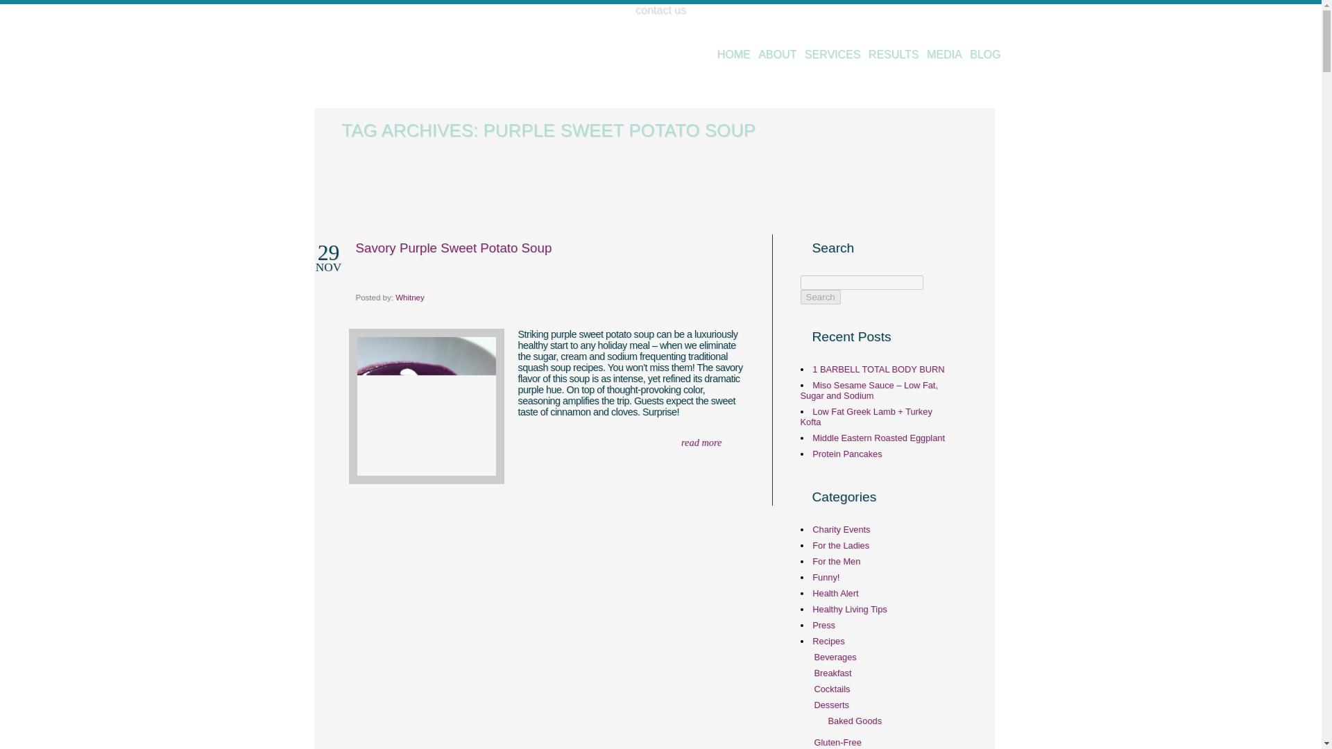  What do you see at coordinates (841, 530) in the screenshot?
I see `Charity Events` at bounding box center [841, 530].